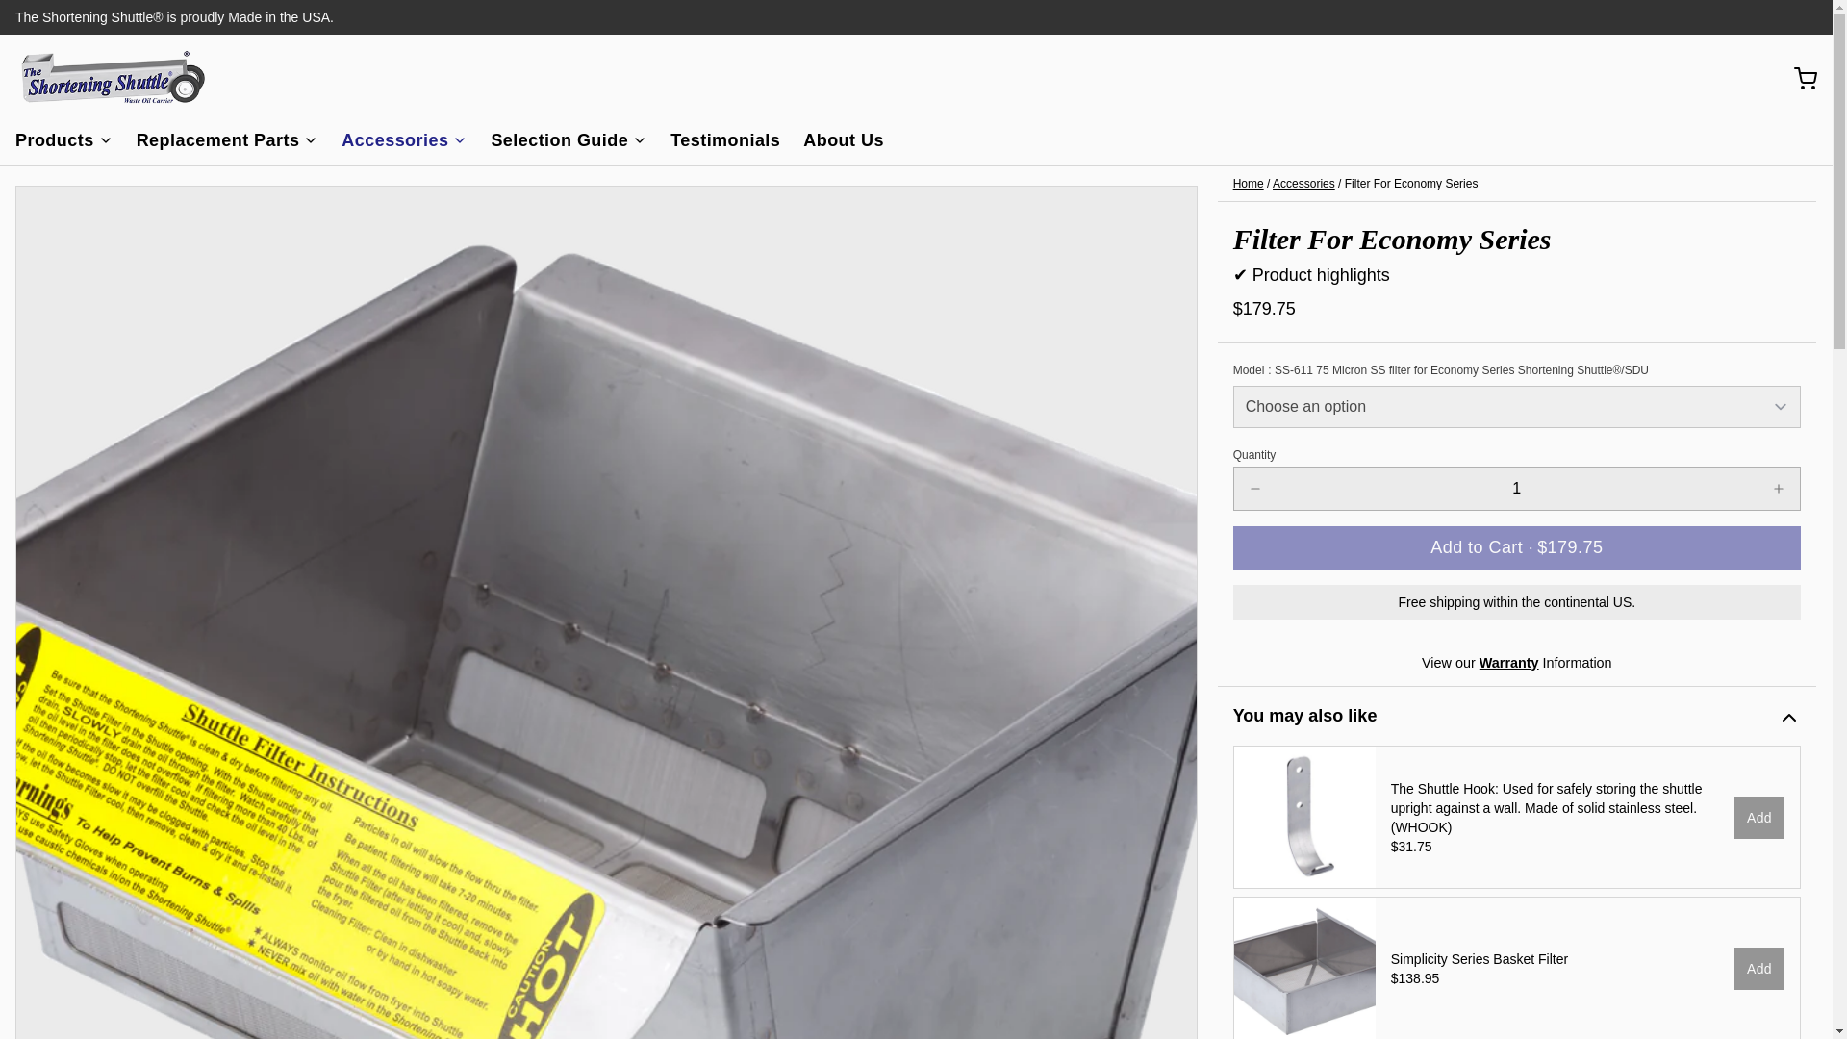 This screenshot has width=1847, height=1039. Describe the element at coordinates (71, 144) in the screenshot. I see `Products` at that location.